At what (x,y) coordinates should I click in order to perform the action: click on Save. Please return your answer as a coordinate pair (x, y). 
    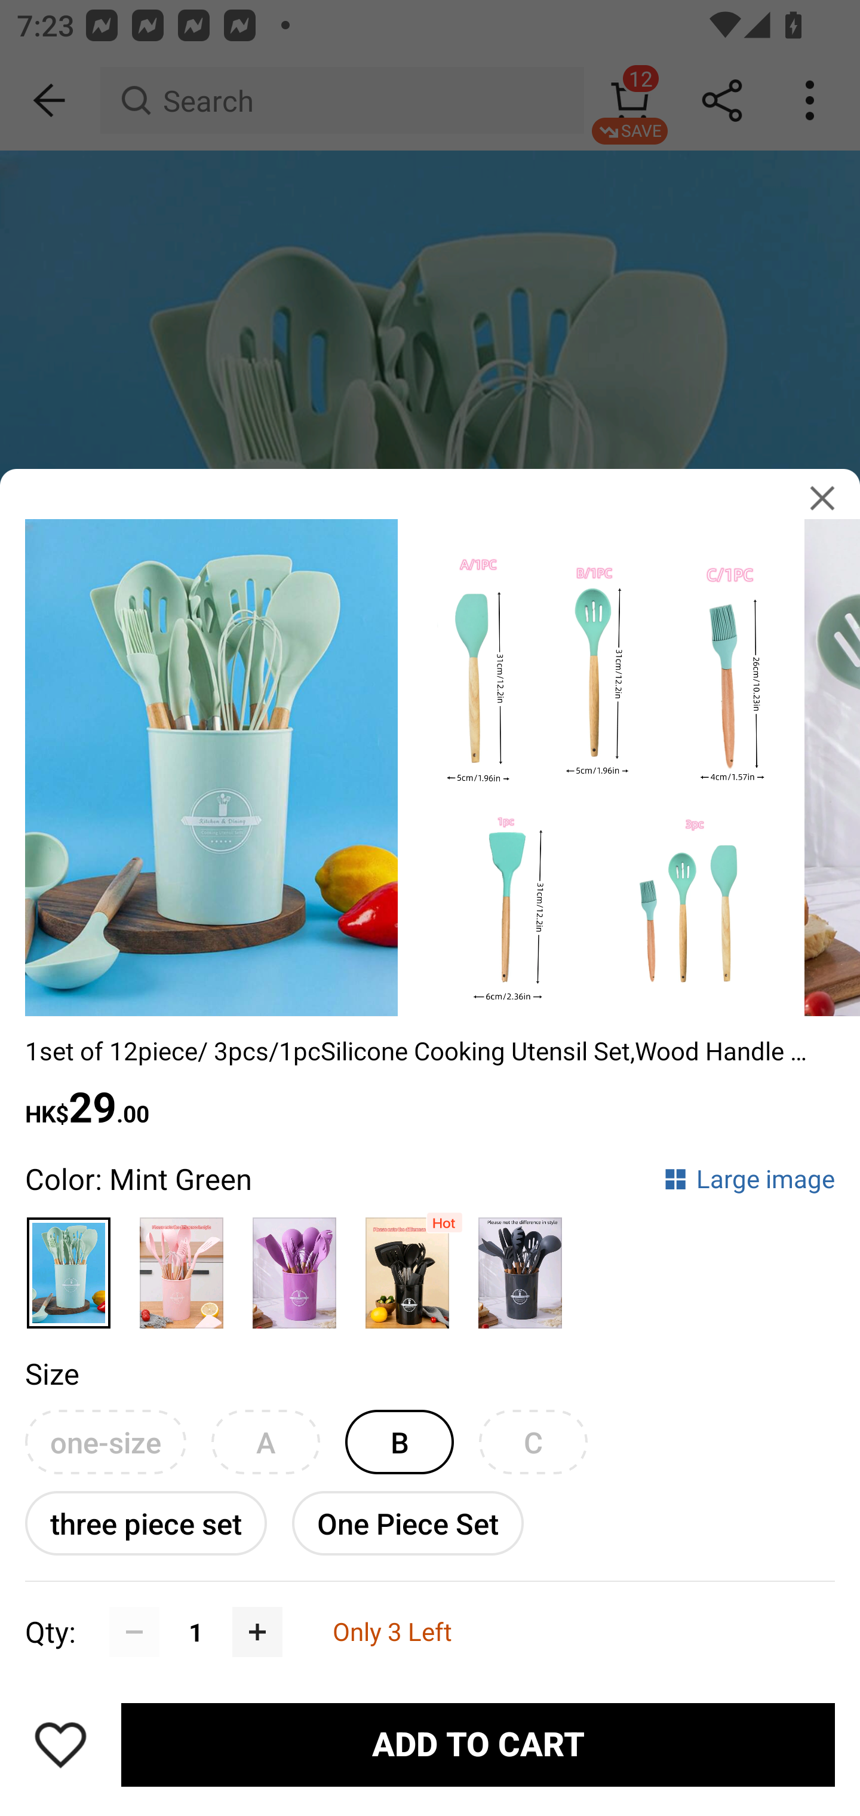
    Looking at the image, I should click on (60, 1744).